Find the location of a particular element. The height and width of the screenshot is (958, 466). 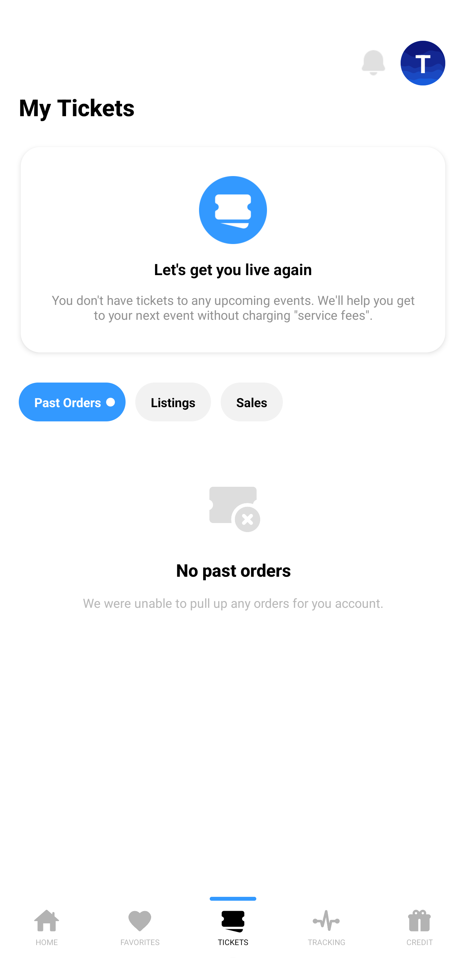

TICKETS is located at coordinates (233, 926).